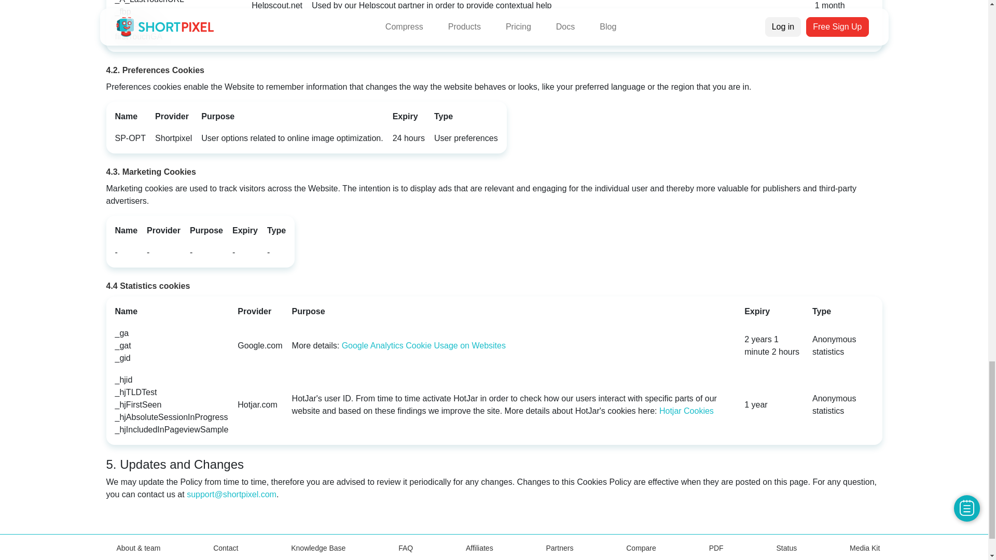 The width and height of the screenshot is (996, 560). What do you see at coordinates (423, 345) in the screenshot?
I see `Google Analytics Cookie Usage on Websites` at bounding box center [423, 345].